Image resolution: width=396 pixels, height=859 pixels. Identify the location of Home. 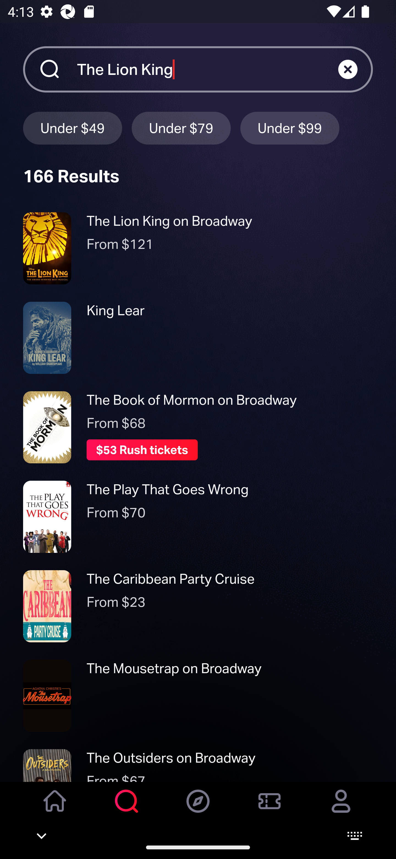
(55, 809).